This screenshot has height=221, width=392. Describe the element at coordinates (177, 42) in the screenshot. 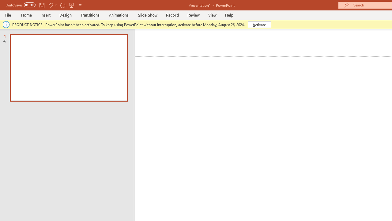

I see `Clear Formatting` at that location.